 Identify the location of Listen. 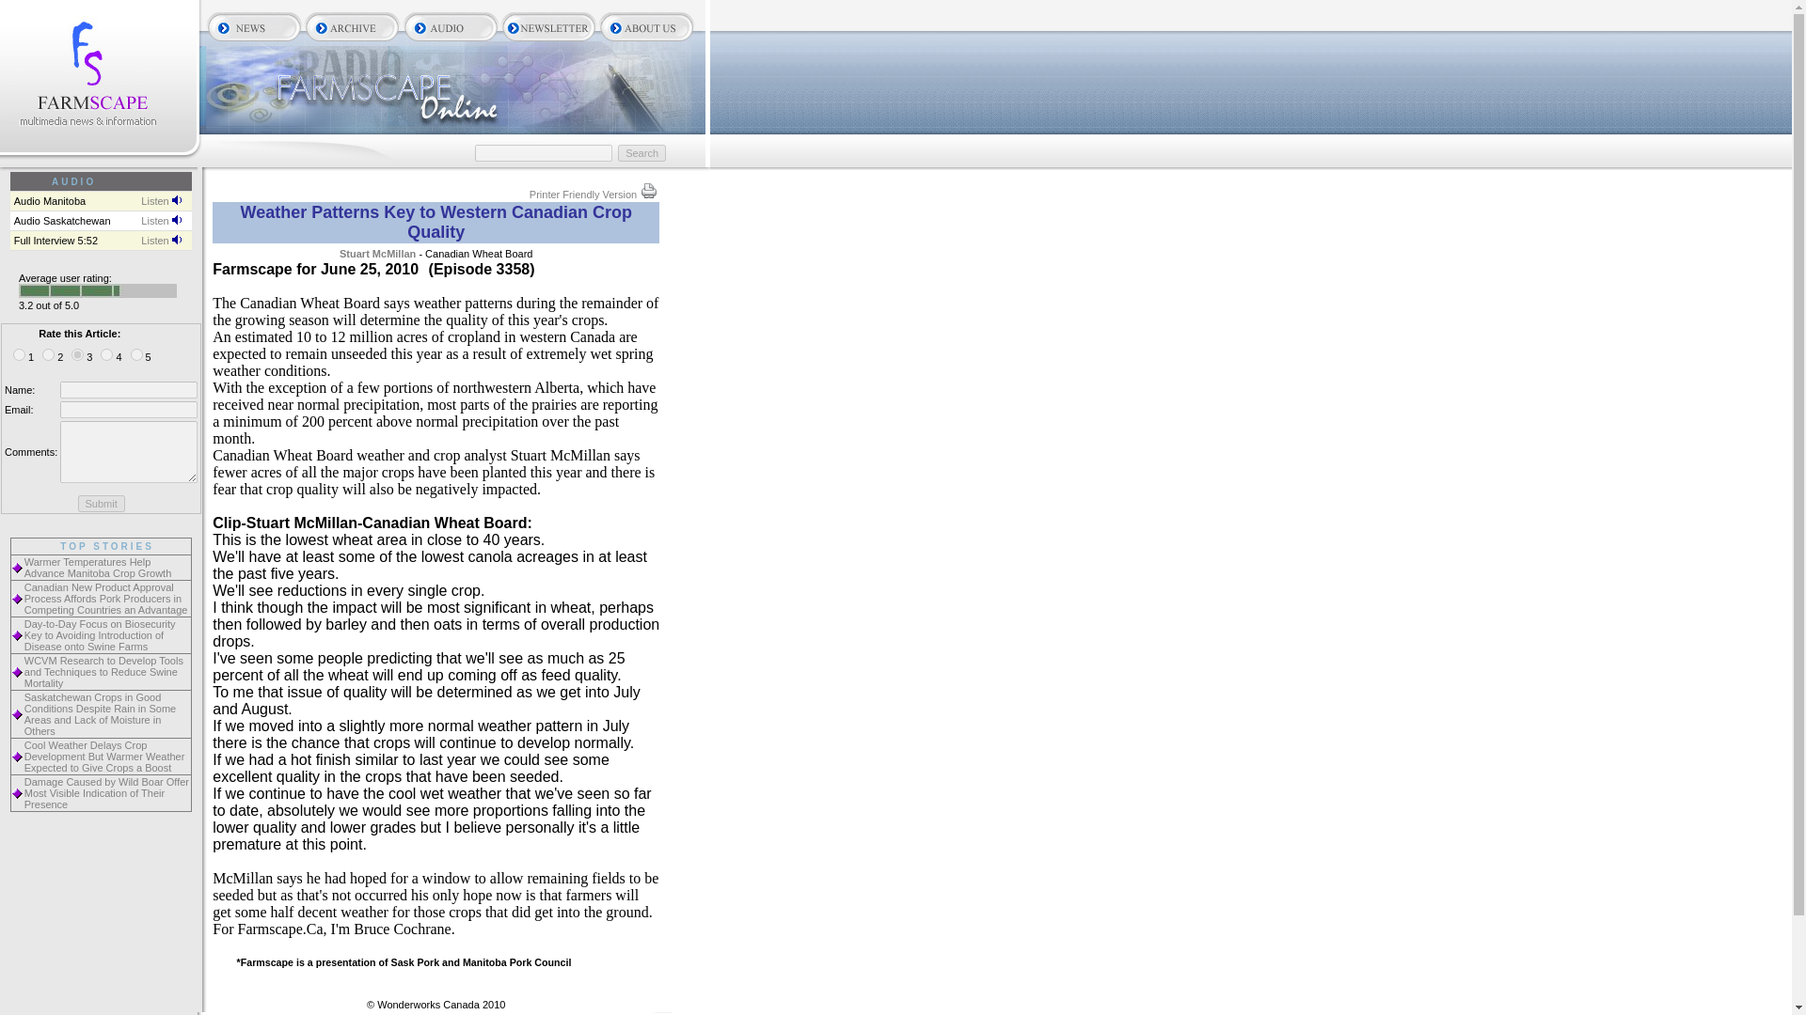
(160, 201).